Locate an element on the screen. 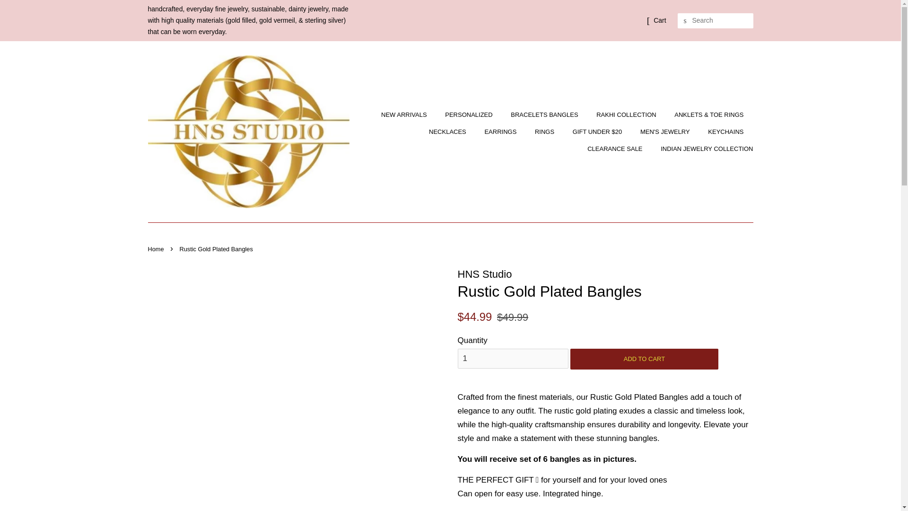  1 is located at coordinates (513, 358).